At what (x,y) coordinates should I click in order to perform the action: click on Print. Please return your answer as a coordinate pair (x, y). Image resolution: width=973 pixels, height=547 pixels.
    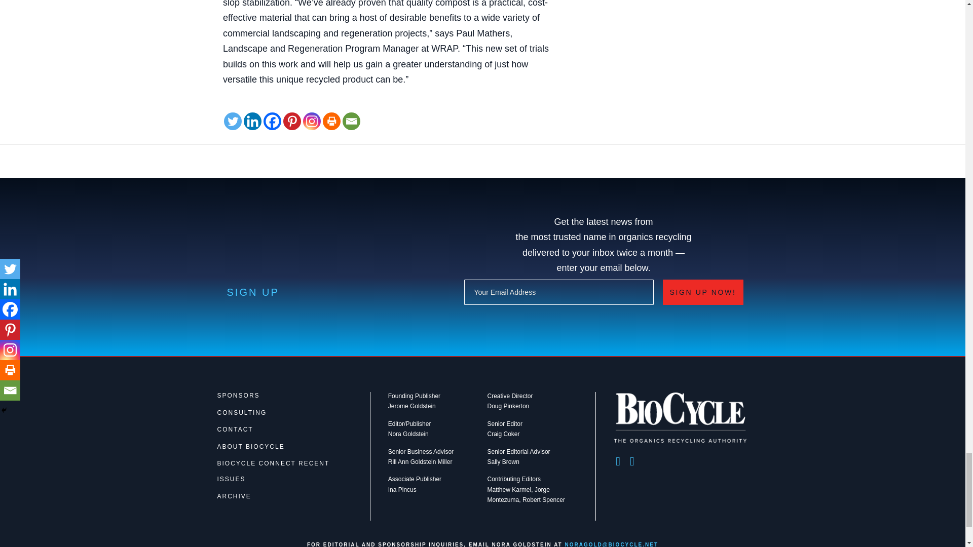
    Looking at the image, I should click on (331, 122).